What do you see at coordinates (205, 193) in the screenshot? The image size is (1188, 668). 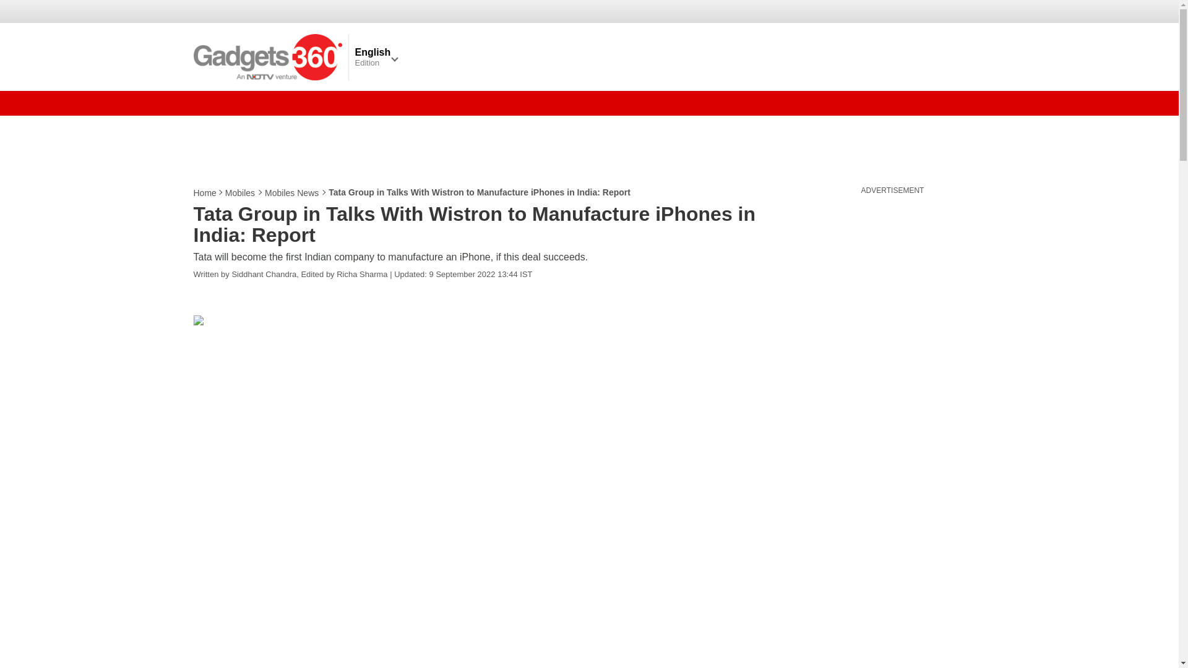 I see `Home` at bounding box center [205, 193].